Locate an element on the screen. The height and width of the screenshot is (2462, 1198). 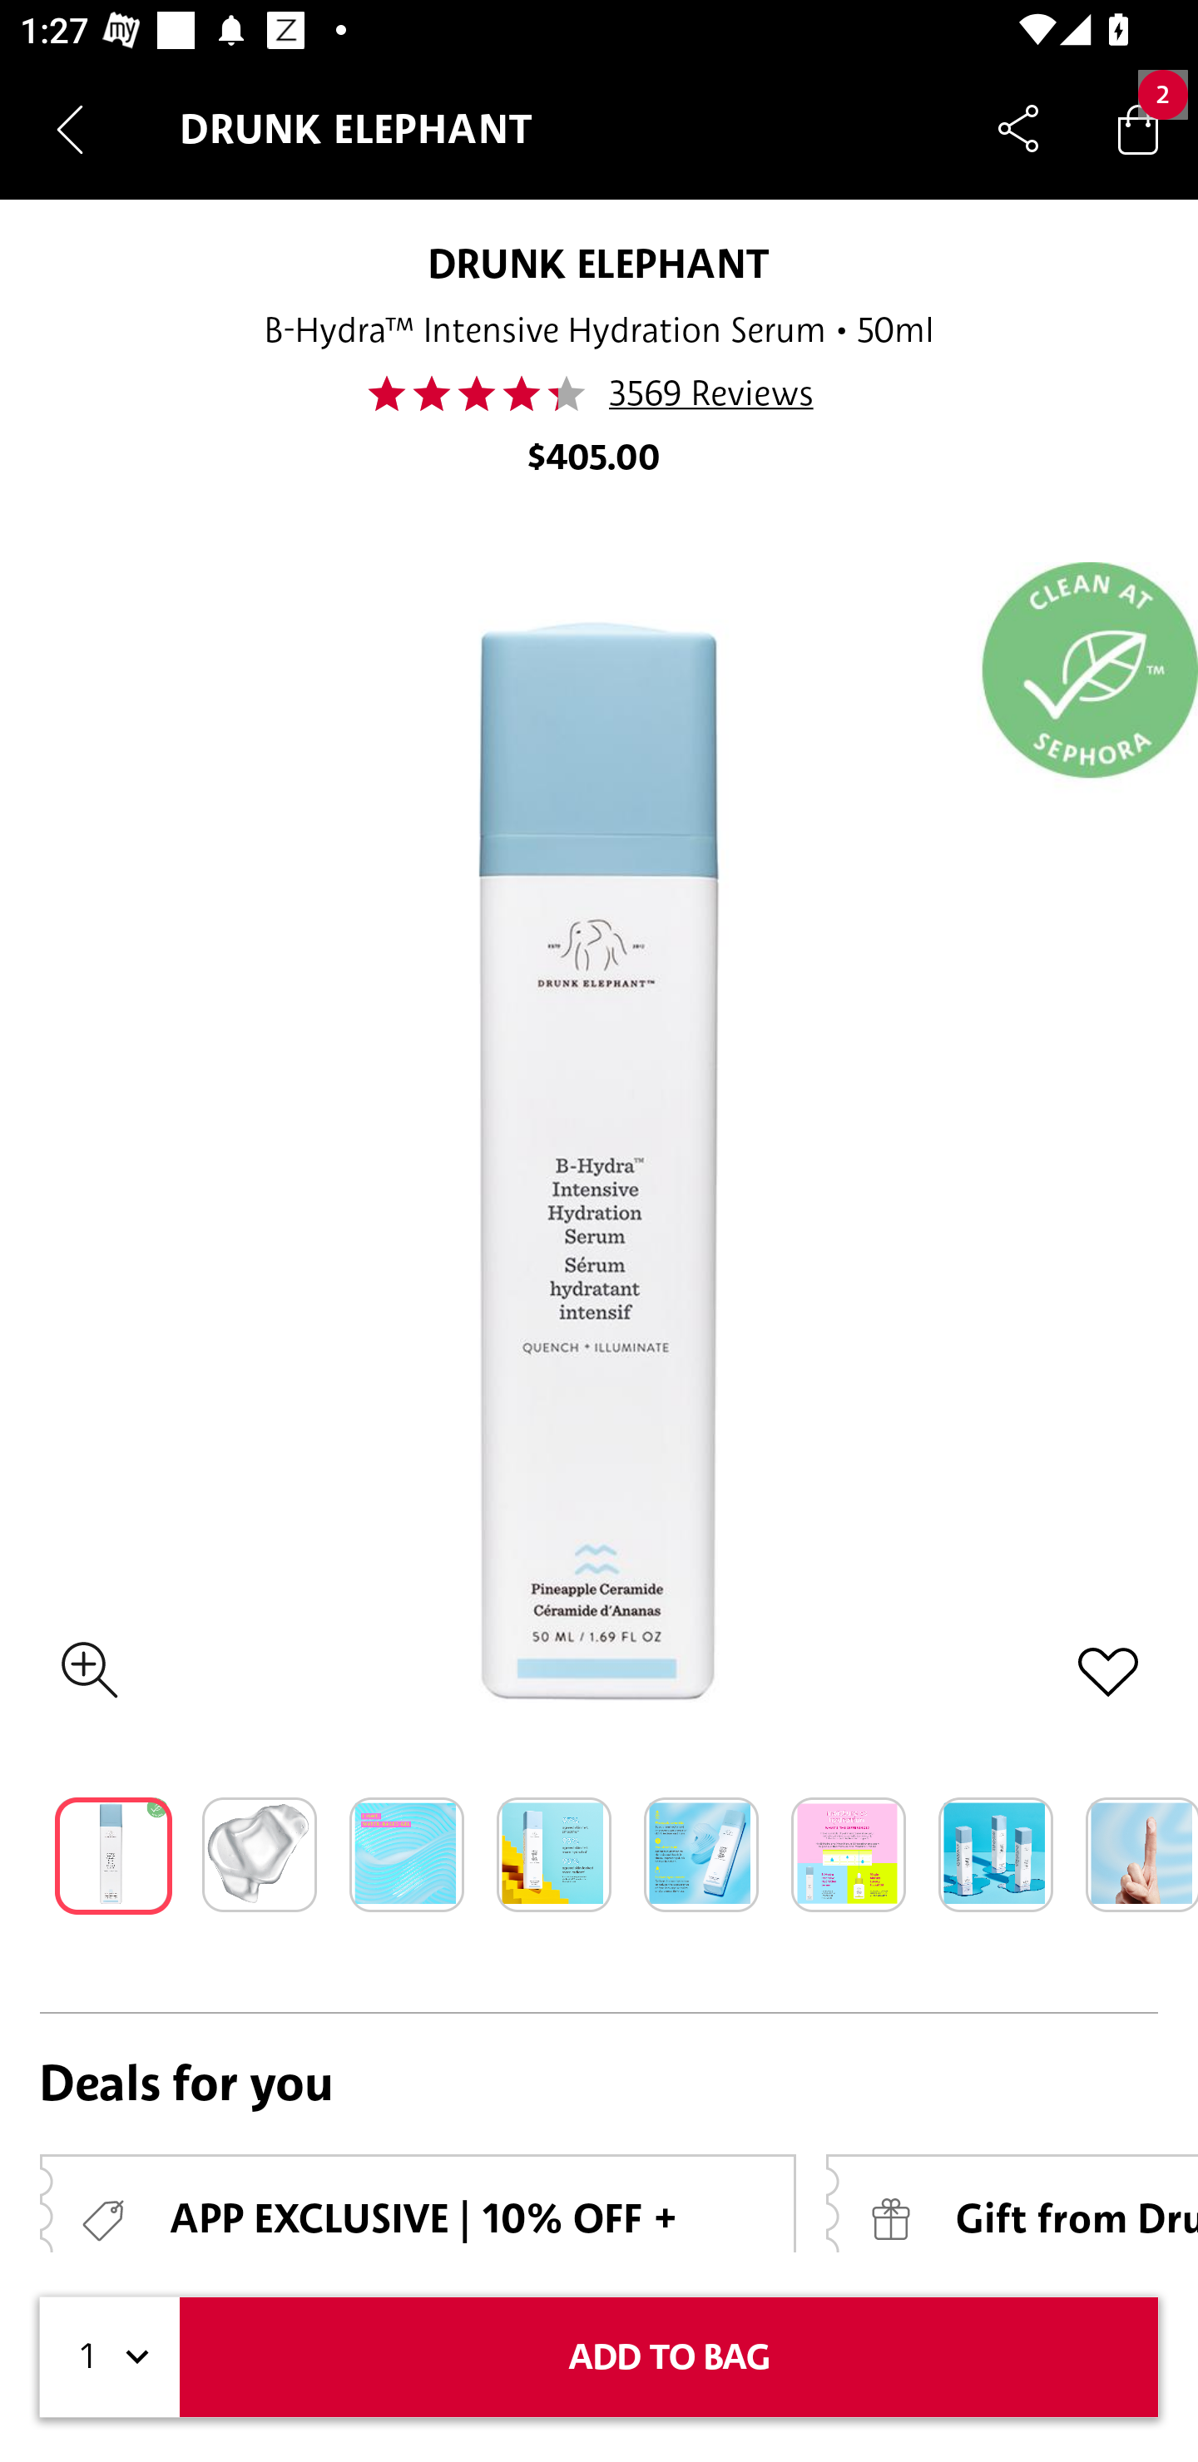
43.0 3569 Reviews is located at coordinates (599, 393).